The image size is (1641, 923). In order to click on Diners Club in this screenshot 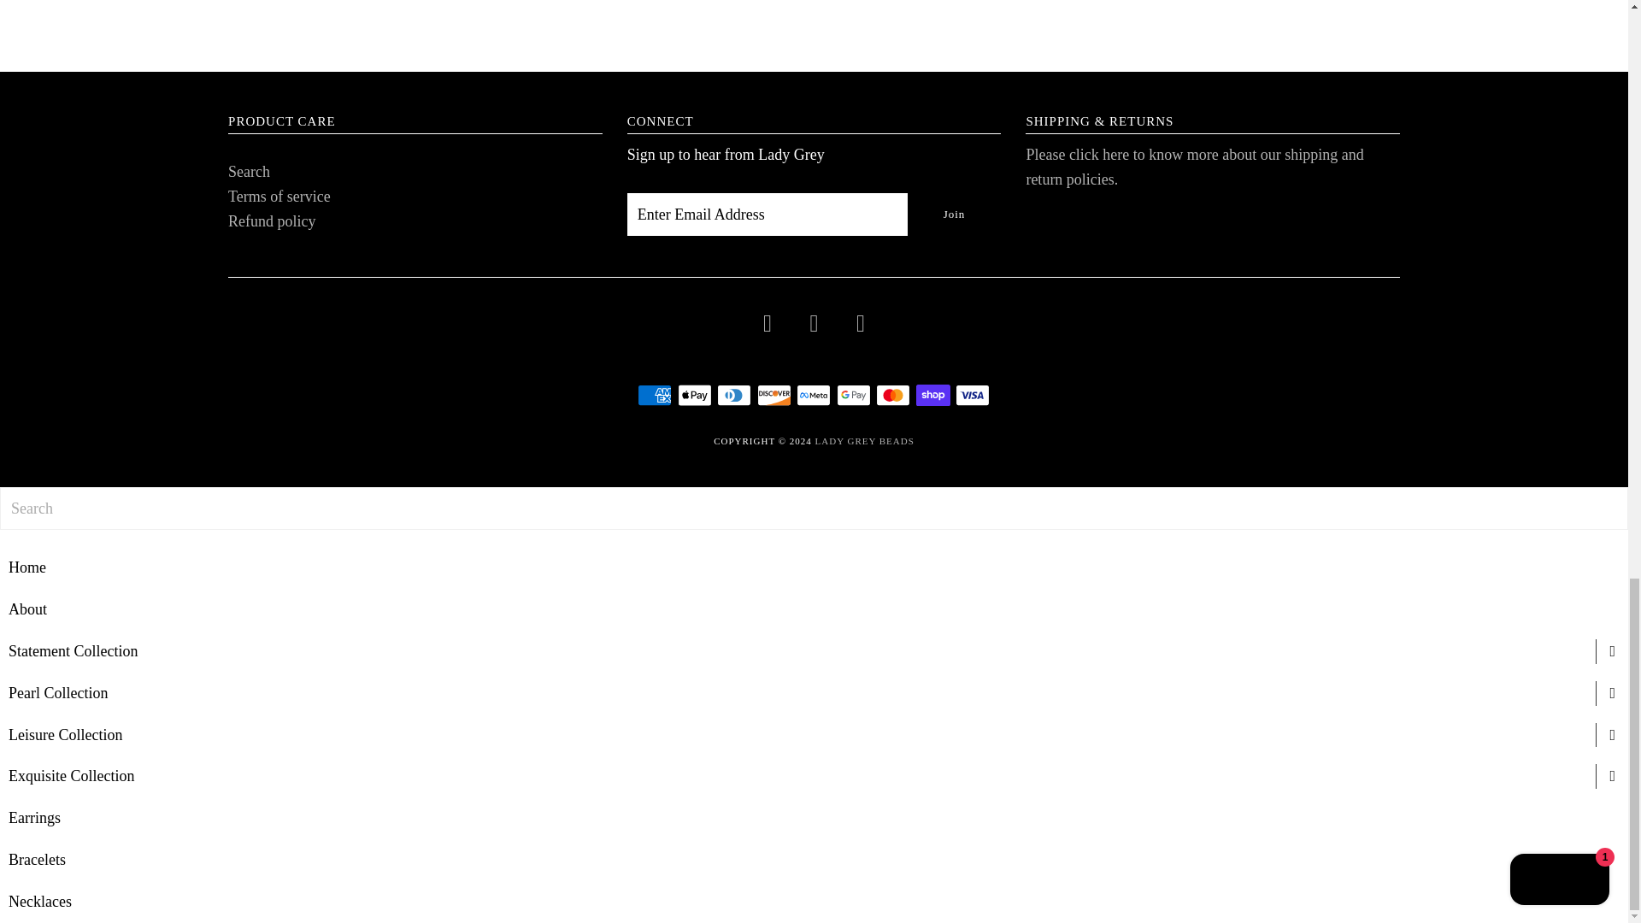, I will do `click(734, 395)`.